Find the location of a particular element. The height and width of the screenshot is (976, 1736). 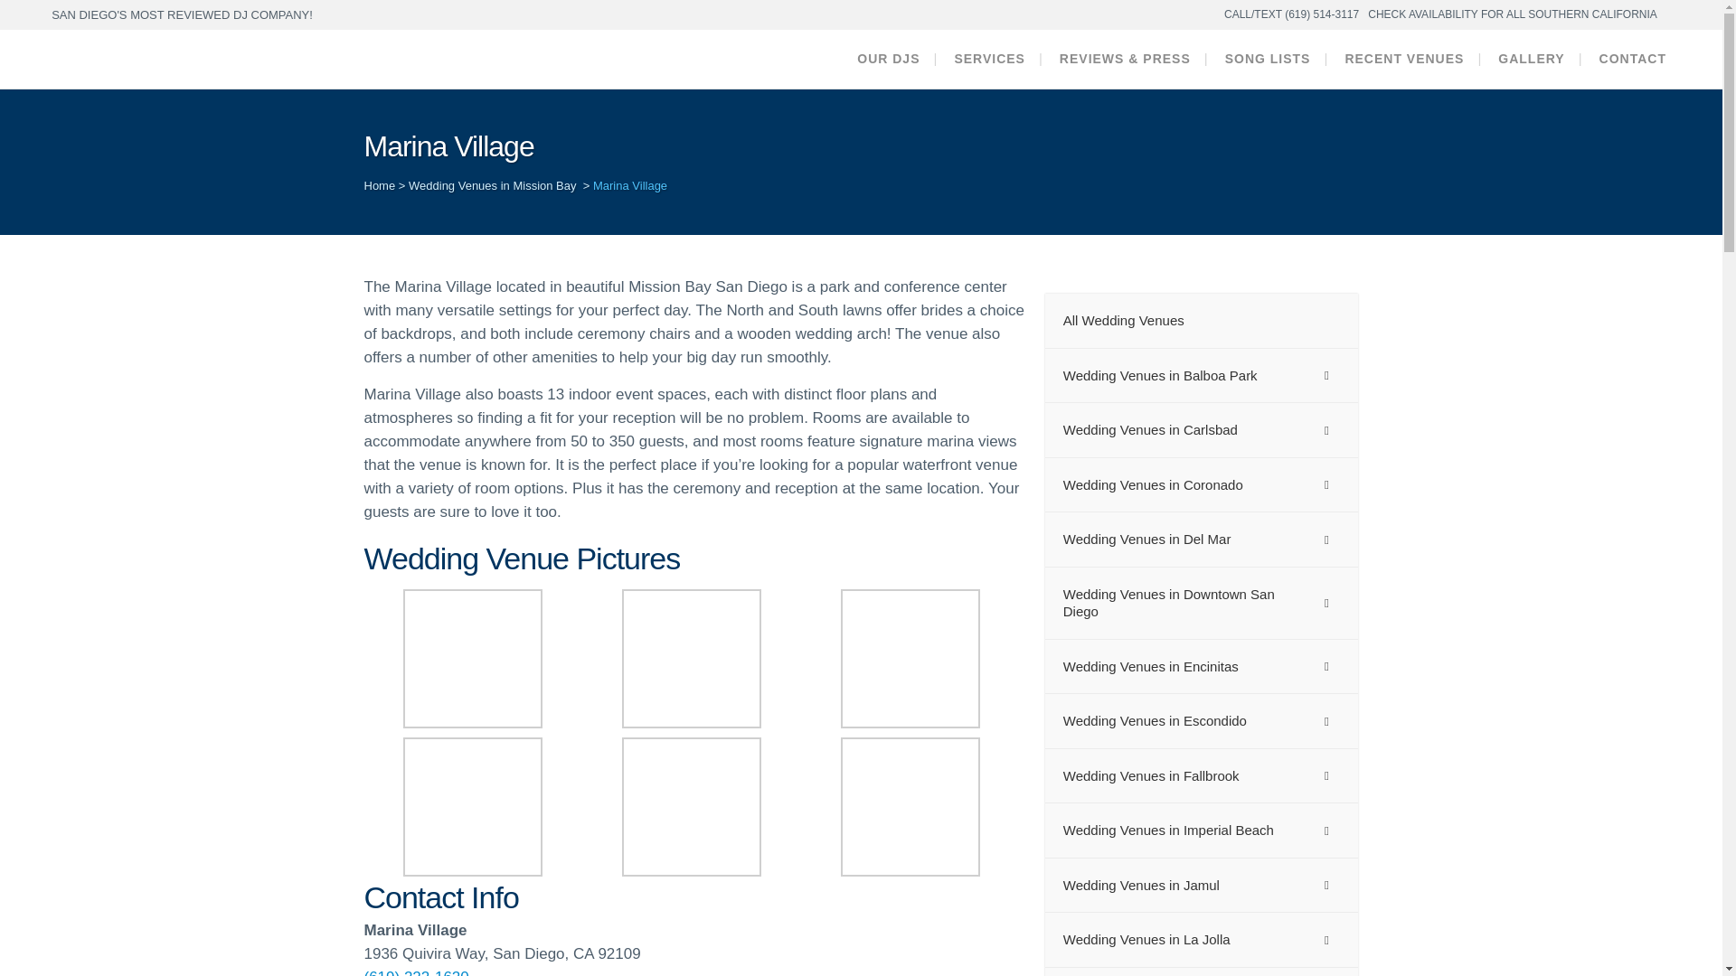

SAN DIEGO'S MOST REVIEWED DJ COMPANY! is located at coordinates (182, 14).